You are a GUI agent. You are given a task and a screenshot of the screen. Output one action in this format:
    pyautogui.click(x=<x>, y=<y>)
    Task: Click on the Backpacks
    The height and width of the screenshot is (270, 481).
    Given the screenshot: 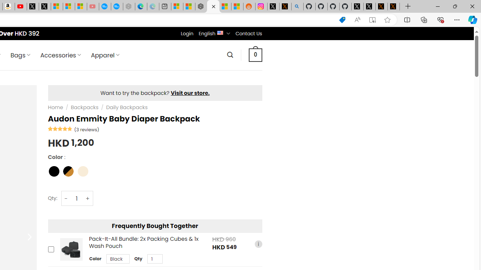 What is the action you would take?
    pyautogui.click(x=85, y=107)
    